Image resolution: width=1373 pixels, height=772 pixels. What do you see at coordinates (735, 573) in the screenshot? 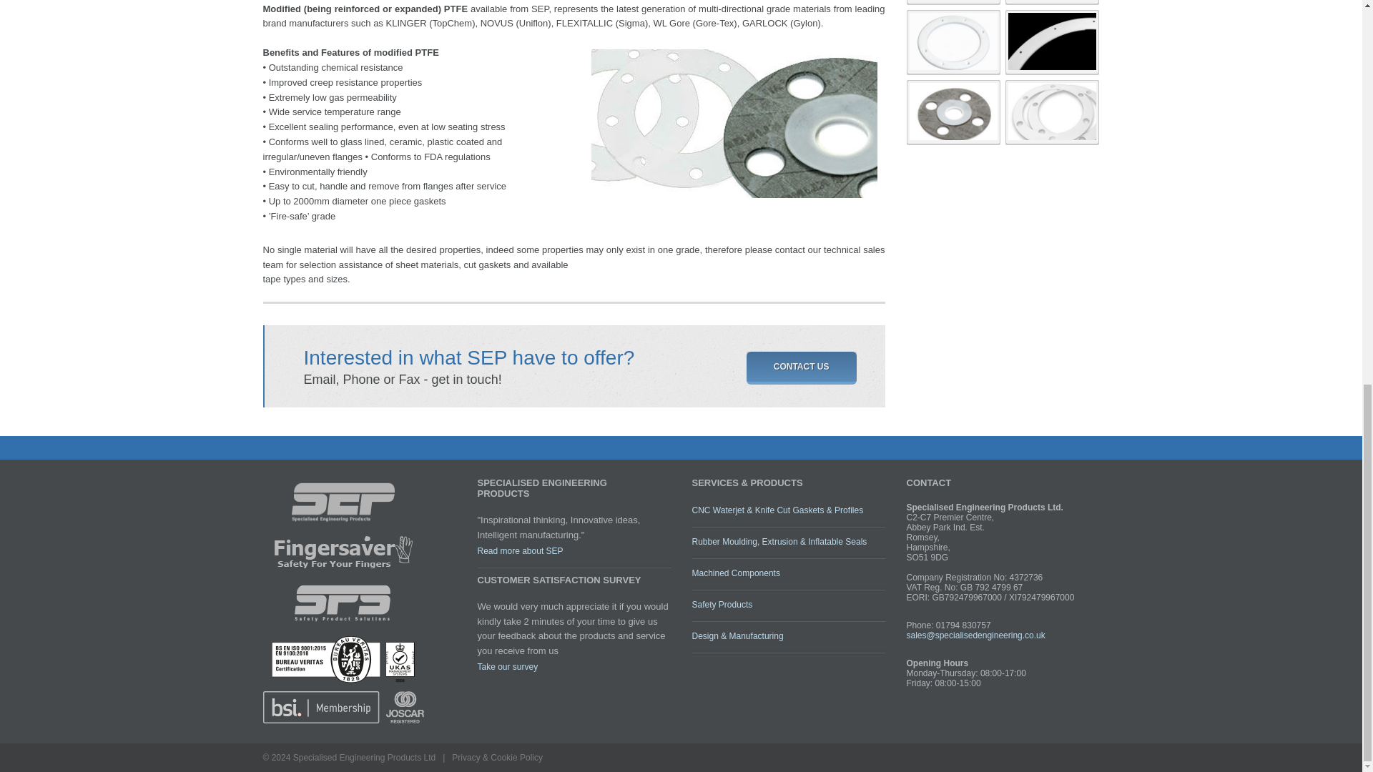
I see `Machined Components` at bounding box center [735, 573].